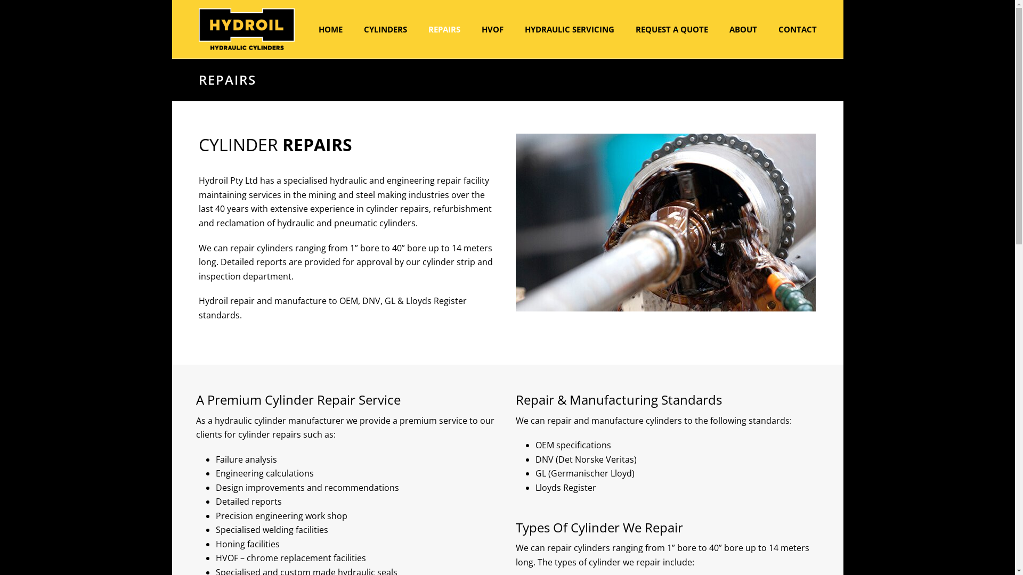 Image resolution: width=1023 pixels, height=575 pixels. Describe the element at coordinates (444, 29) in the screenshot. I see `REPAIRS` at that location.